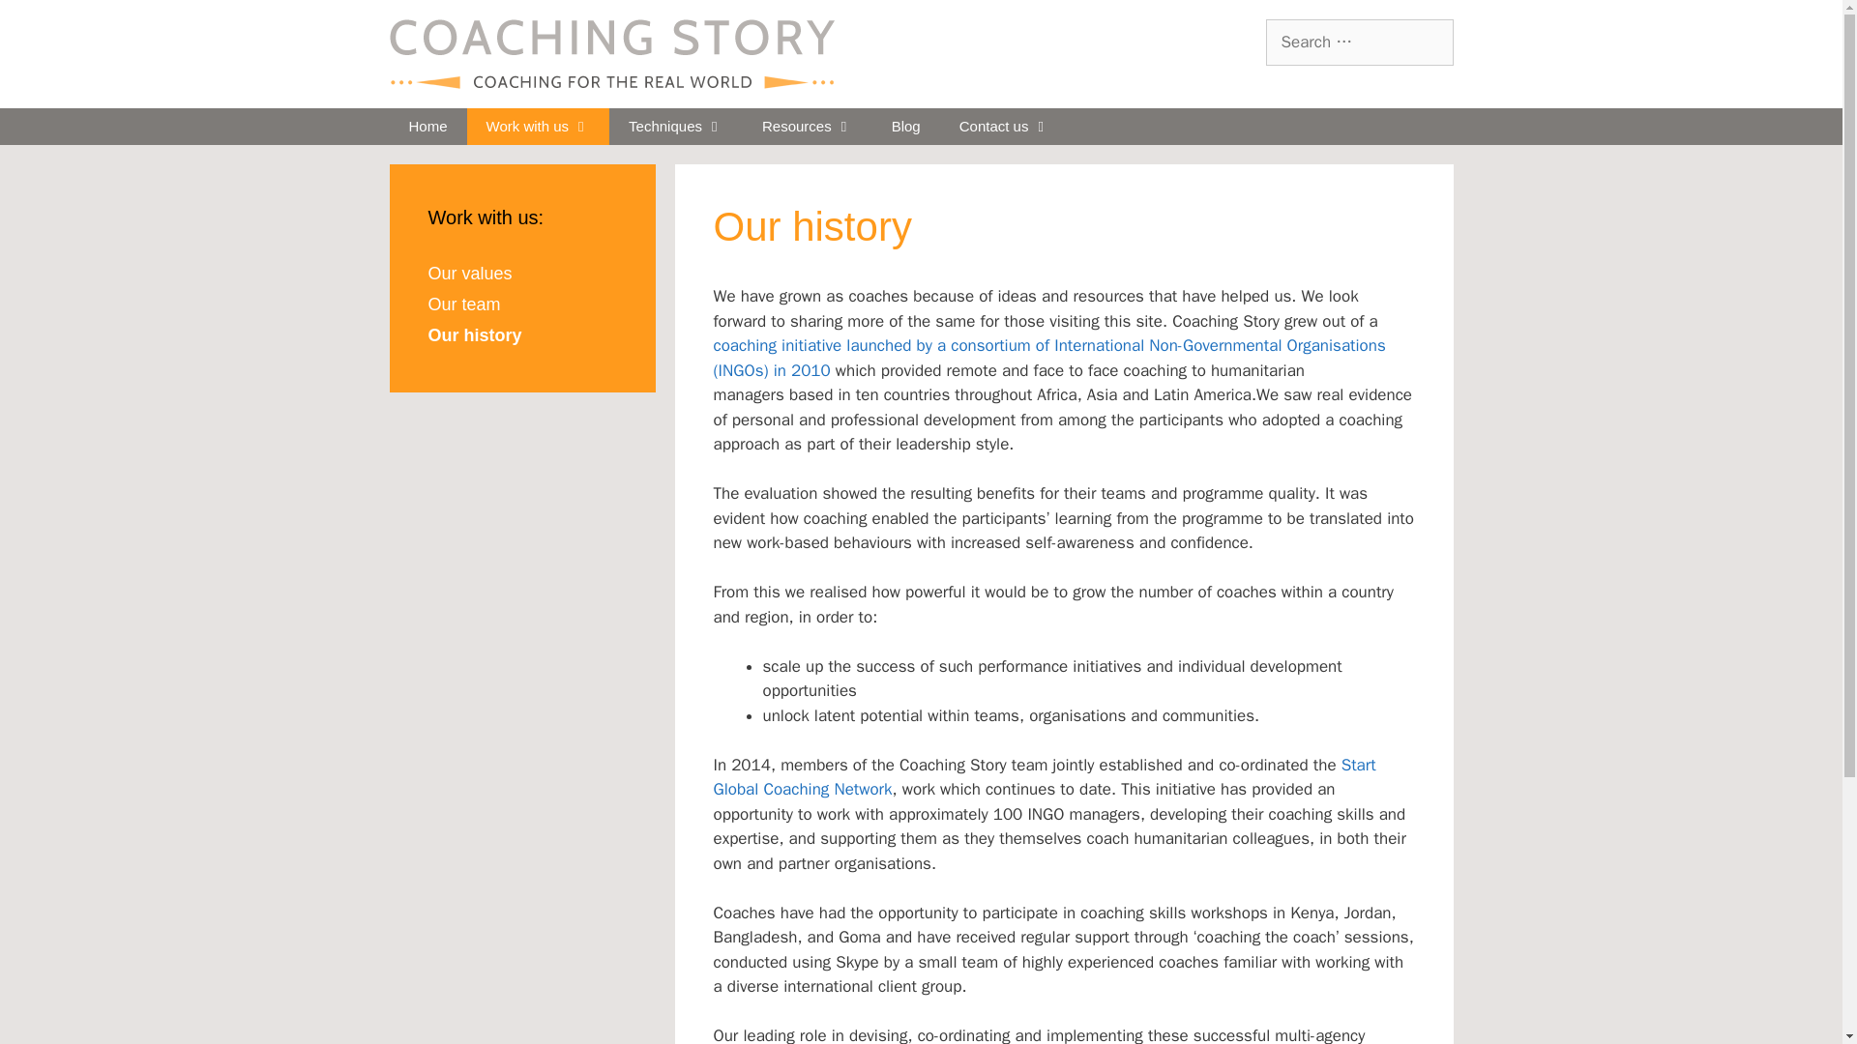 This screenshot has width=1857, height=1044. What do you see at coordinates (462, 304) in the screenshot?
I see `Our team` at bounding box center [462, 304].